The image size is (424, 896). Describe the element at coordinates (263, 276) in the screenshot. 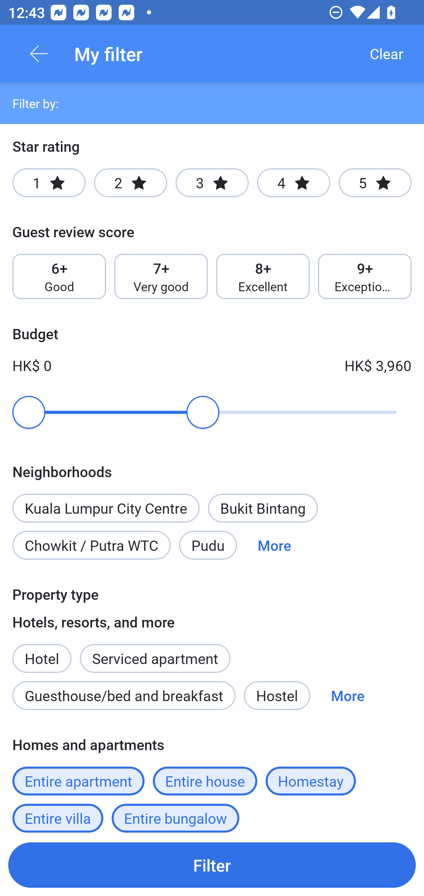

I see `8+ Excellent` at that location.